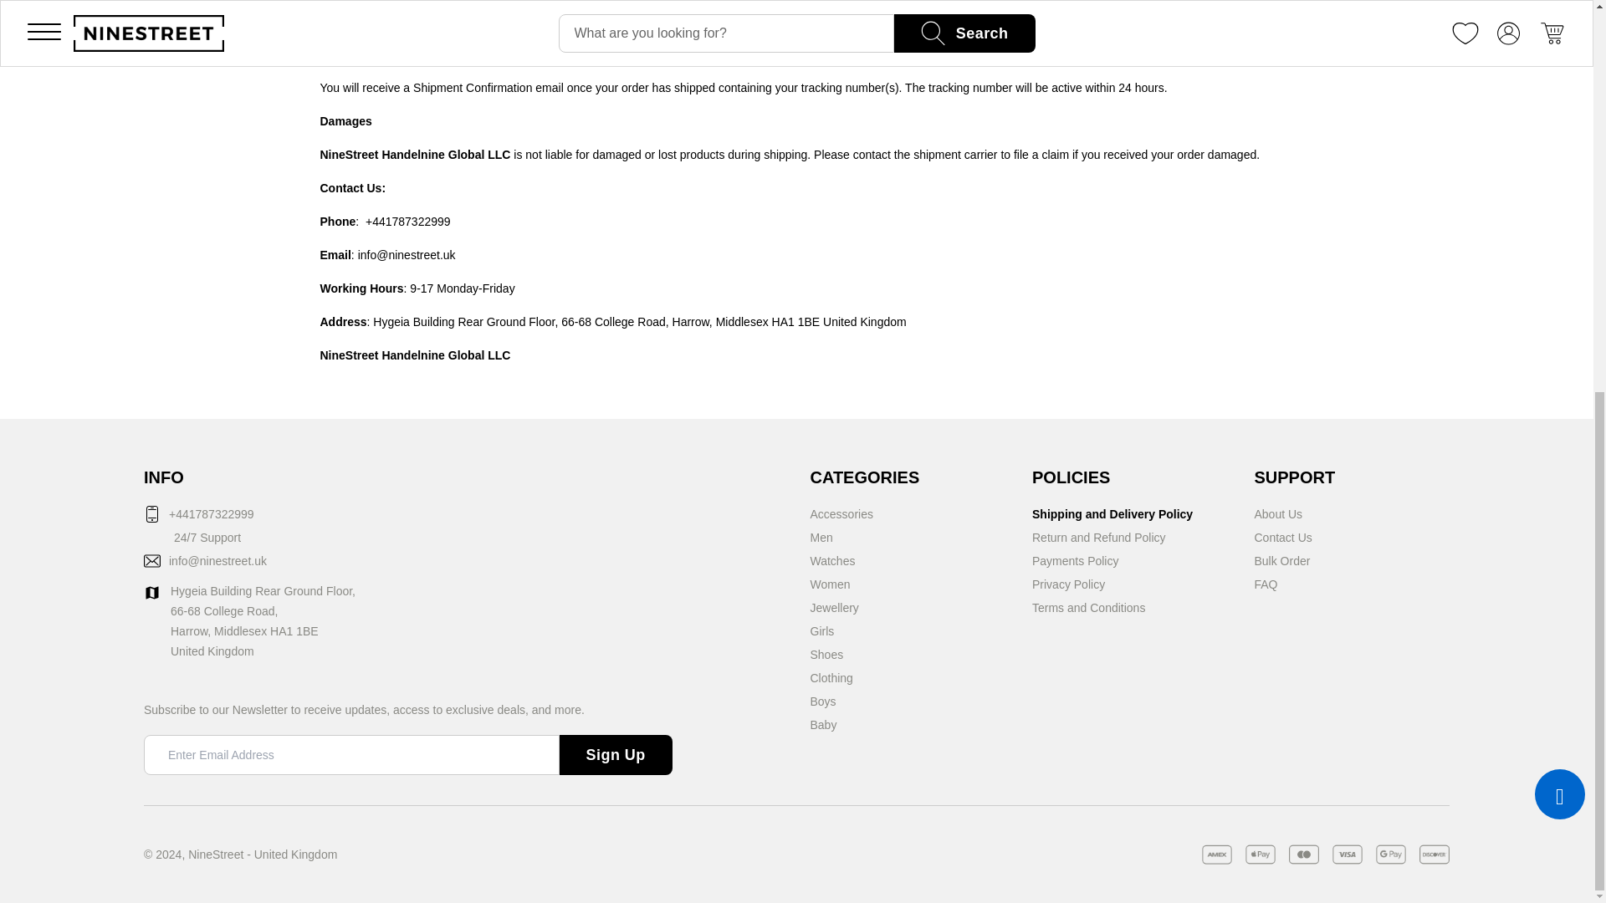 Image resolution: width=1606 pixels, height=903 pixels. Describe the element at coordinates (820, 537) in the screenshot. I see `Men` at that location.